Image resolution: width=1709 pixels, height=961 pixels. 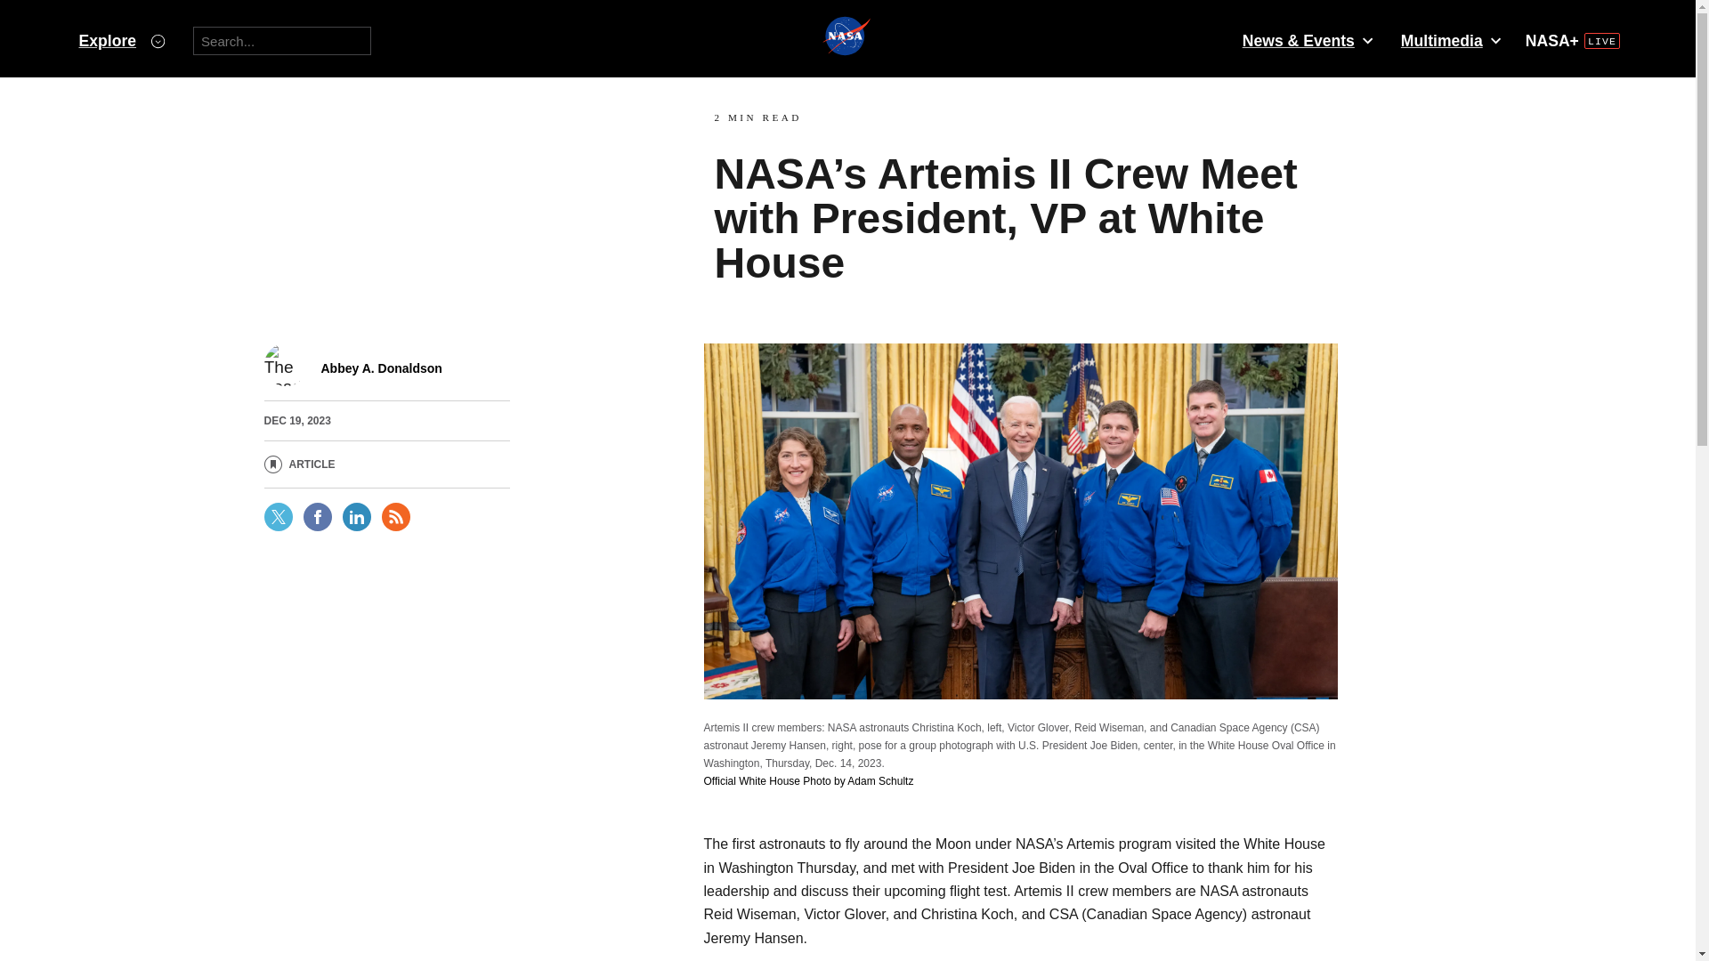 I want to click on Explore, so click(x=121, y=41).